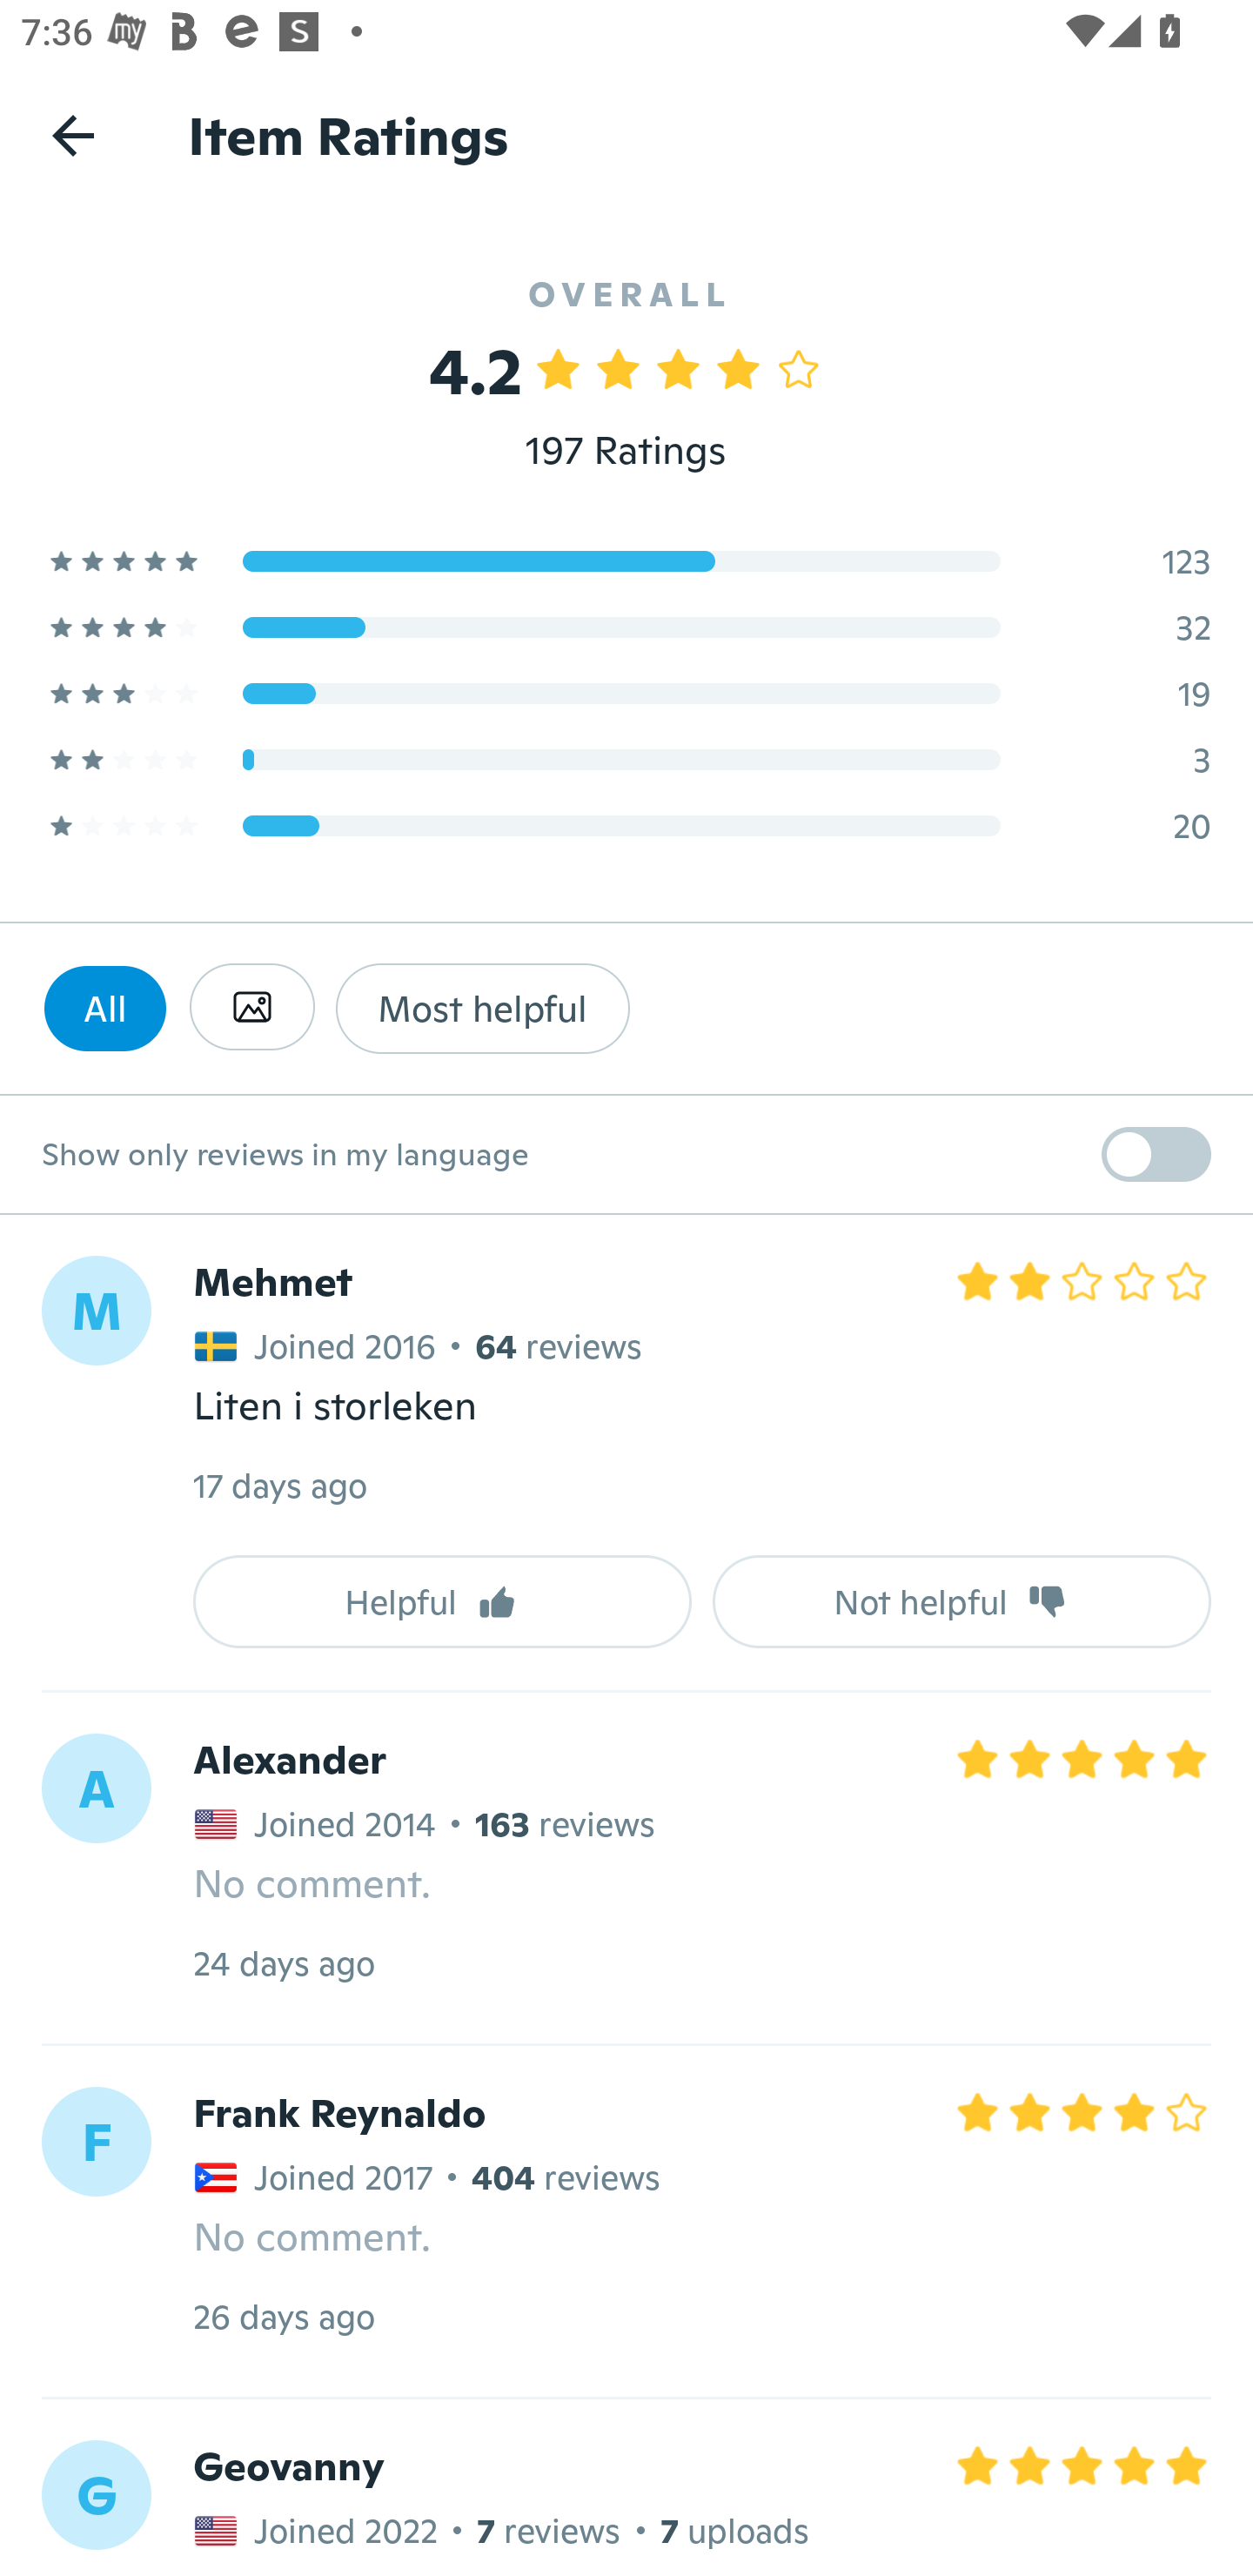 The width and height of the screenshot is (1253, 2576). I want to click on 3 Star Rating 19, so click(626, 693).